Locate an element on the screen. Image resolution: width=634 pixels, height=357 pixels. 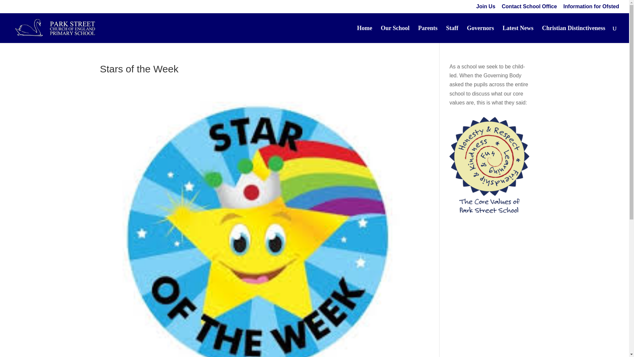
Contact School Office is located at coordinates (530, 8).